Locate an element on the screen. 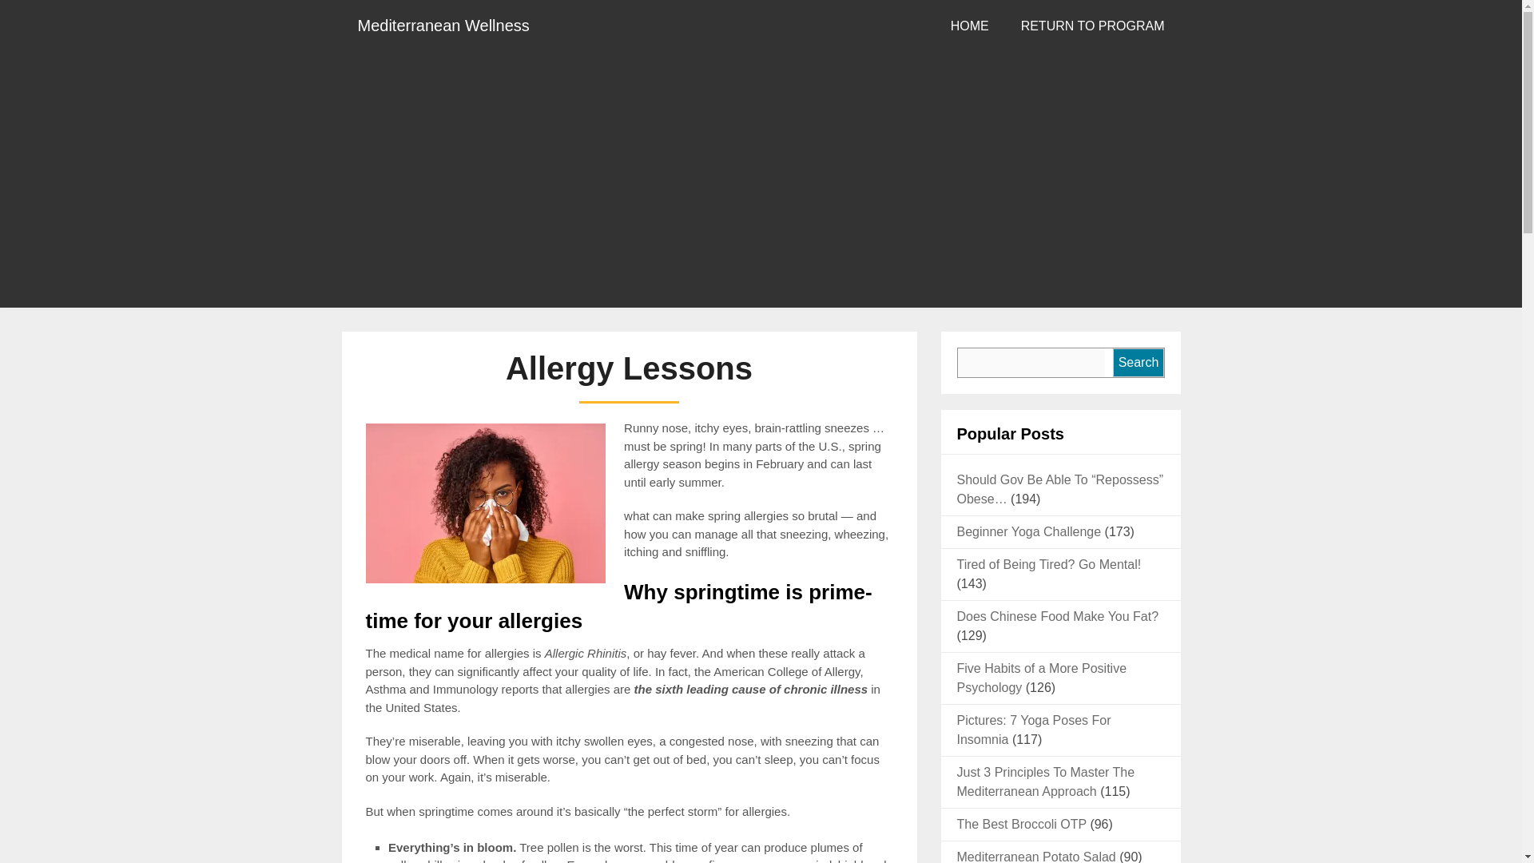 The height and width of the screenshot is (863, 1534). RETURN TO PROGRAM is located at coordinates (1093, 26).